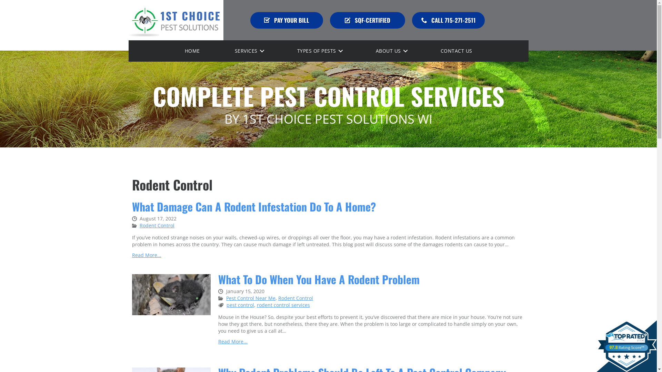 The height and width of the screenshot is (372, 662). What do you see at coordinates (248, 51) in the screenshot?
I see `SERVICES` at bounding box center [248, 51].